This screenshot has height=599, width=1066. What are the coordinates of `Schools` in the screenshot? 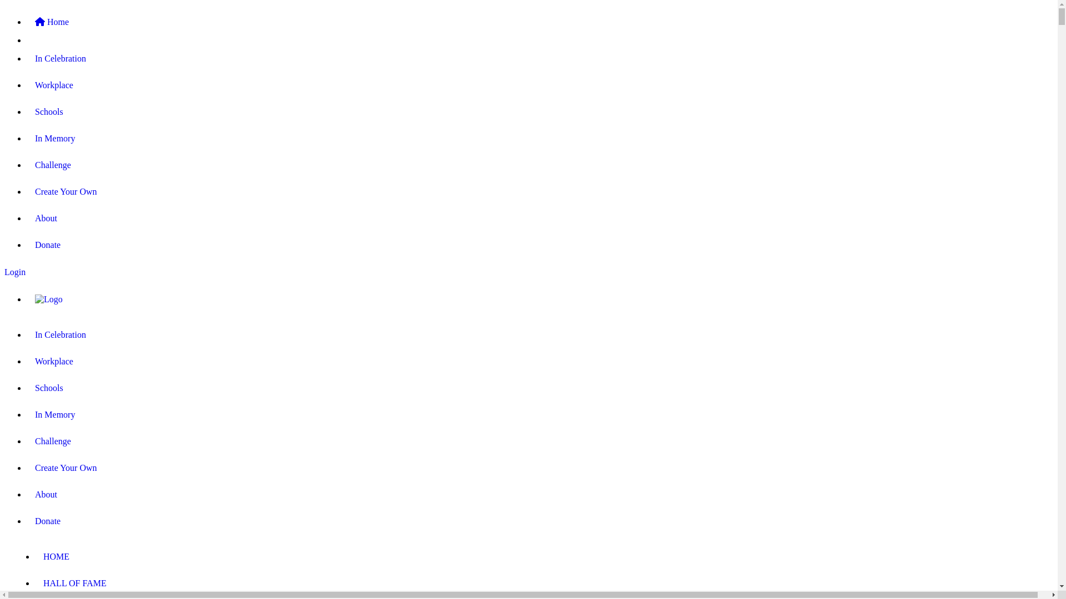 It's located at (540, 388).